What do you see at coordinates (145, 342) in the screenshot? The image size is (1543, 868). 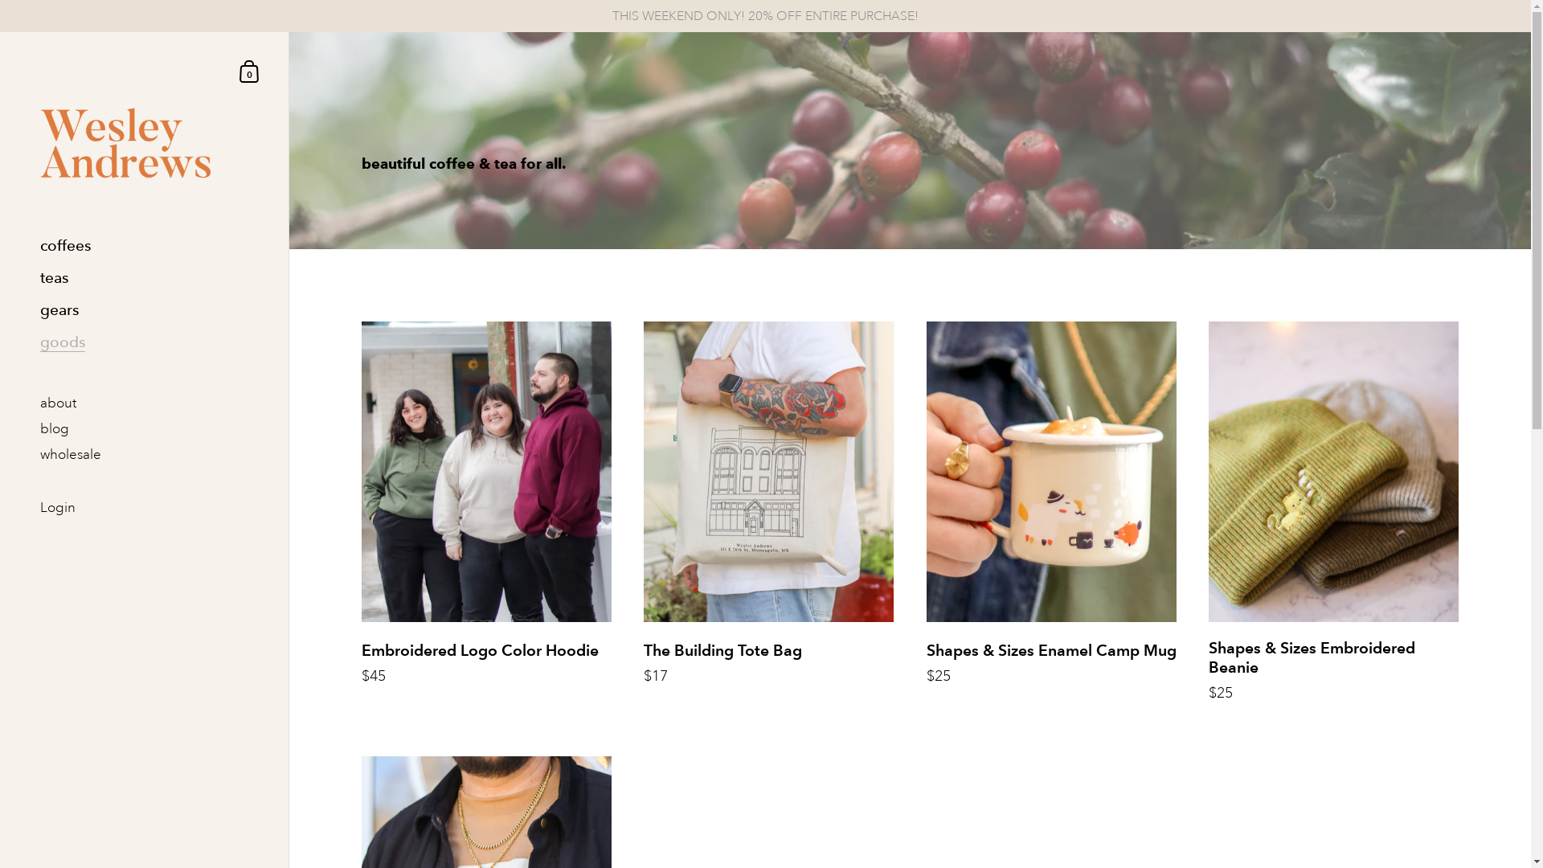 I see `goods` at bounding box center [145, 342].